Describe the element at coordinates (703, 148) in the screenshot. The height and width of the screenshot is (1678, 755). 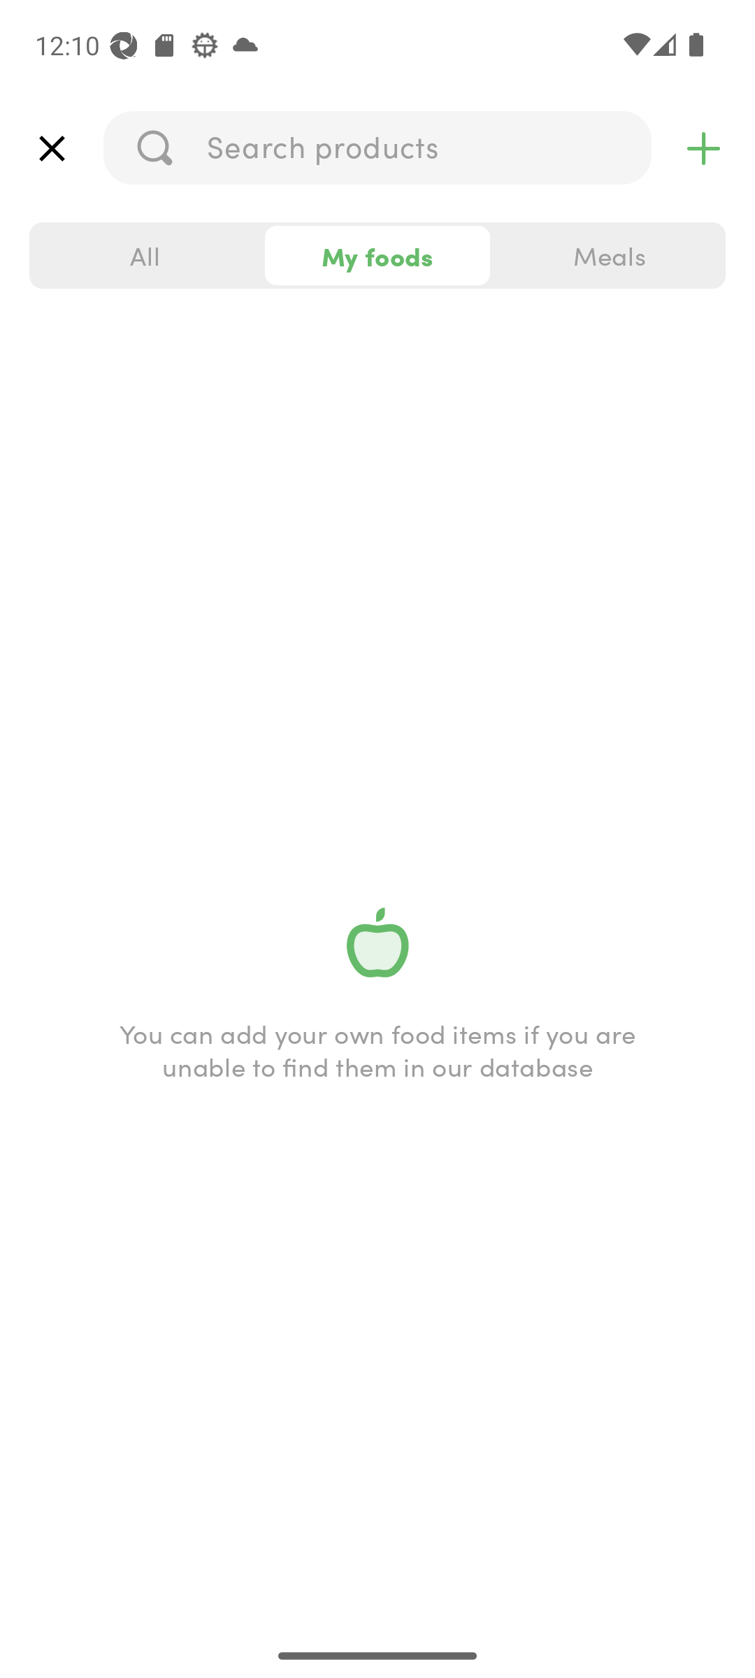
I see `top_right_action` at that location.